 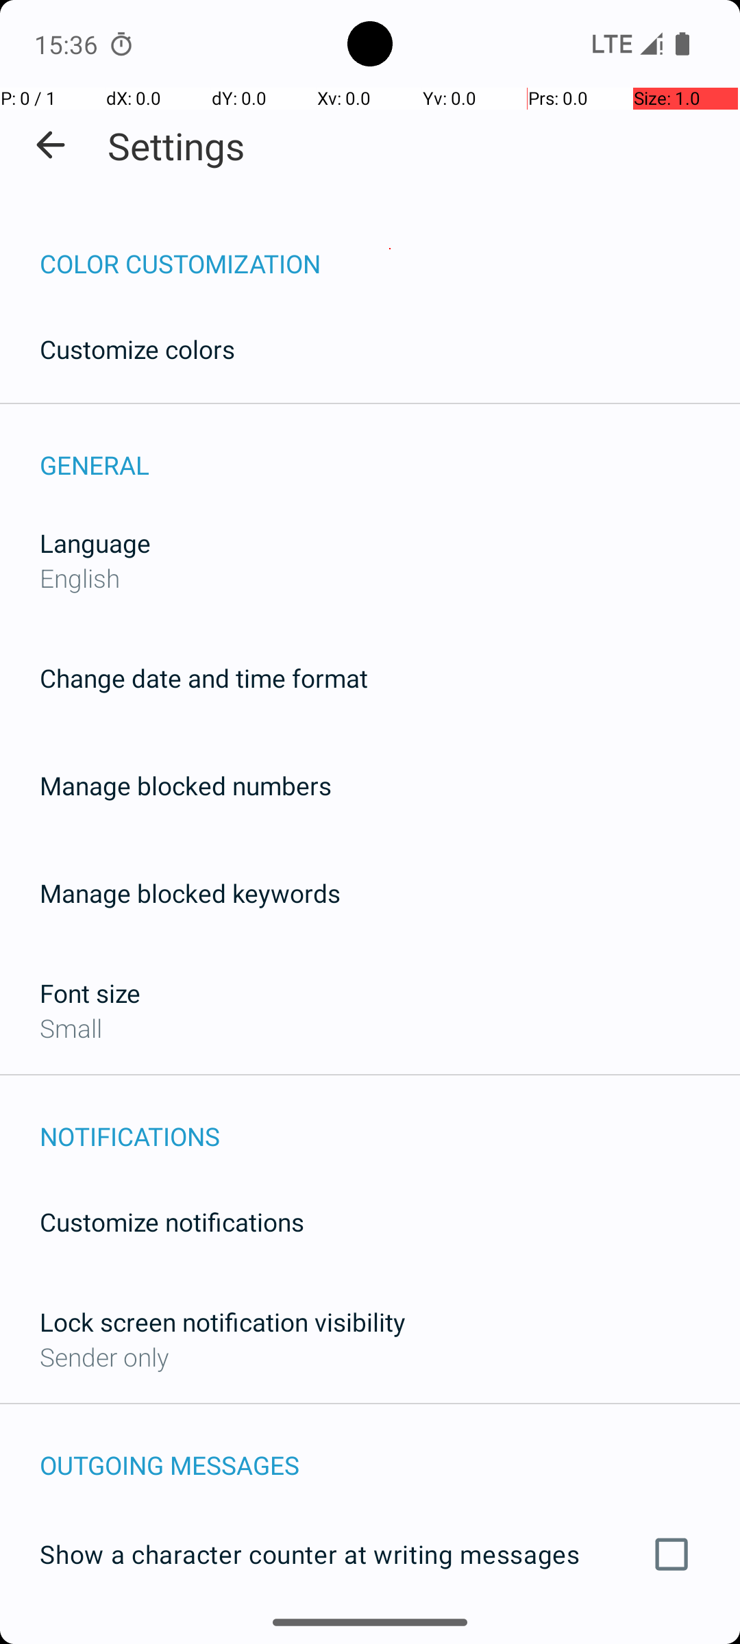 I want to click on Small, so click(x=71, y=1027).